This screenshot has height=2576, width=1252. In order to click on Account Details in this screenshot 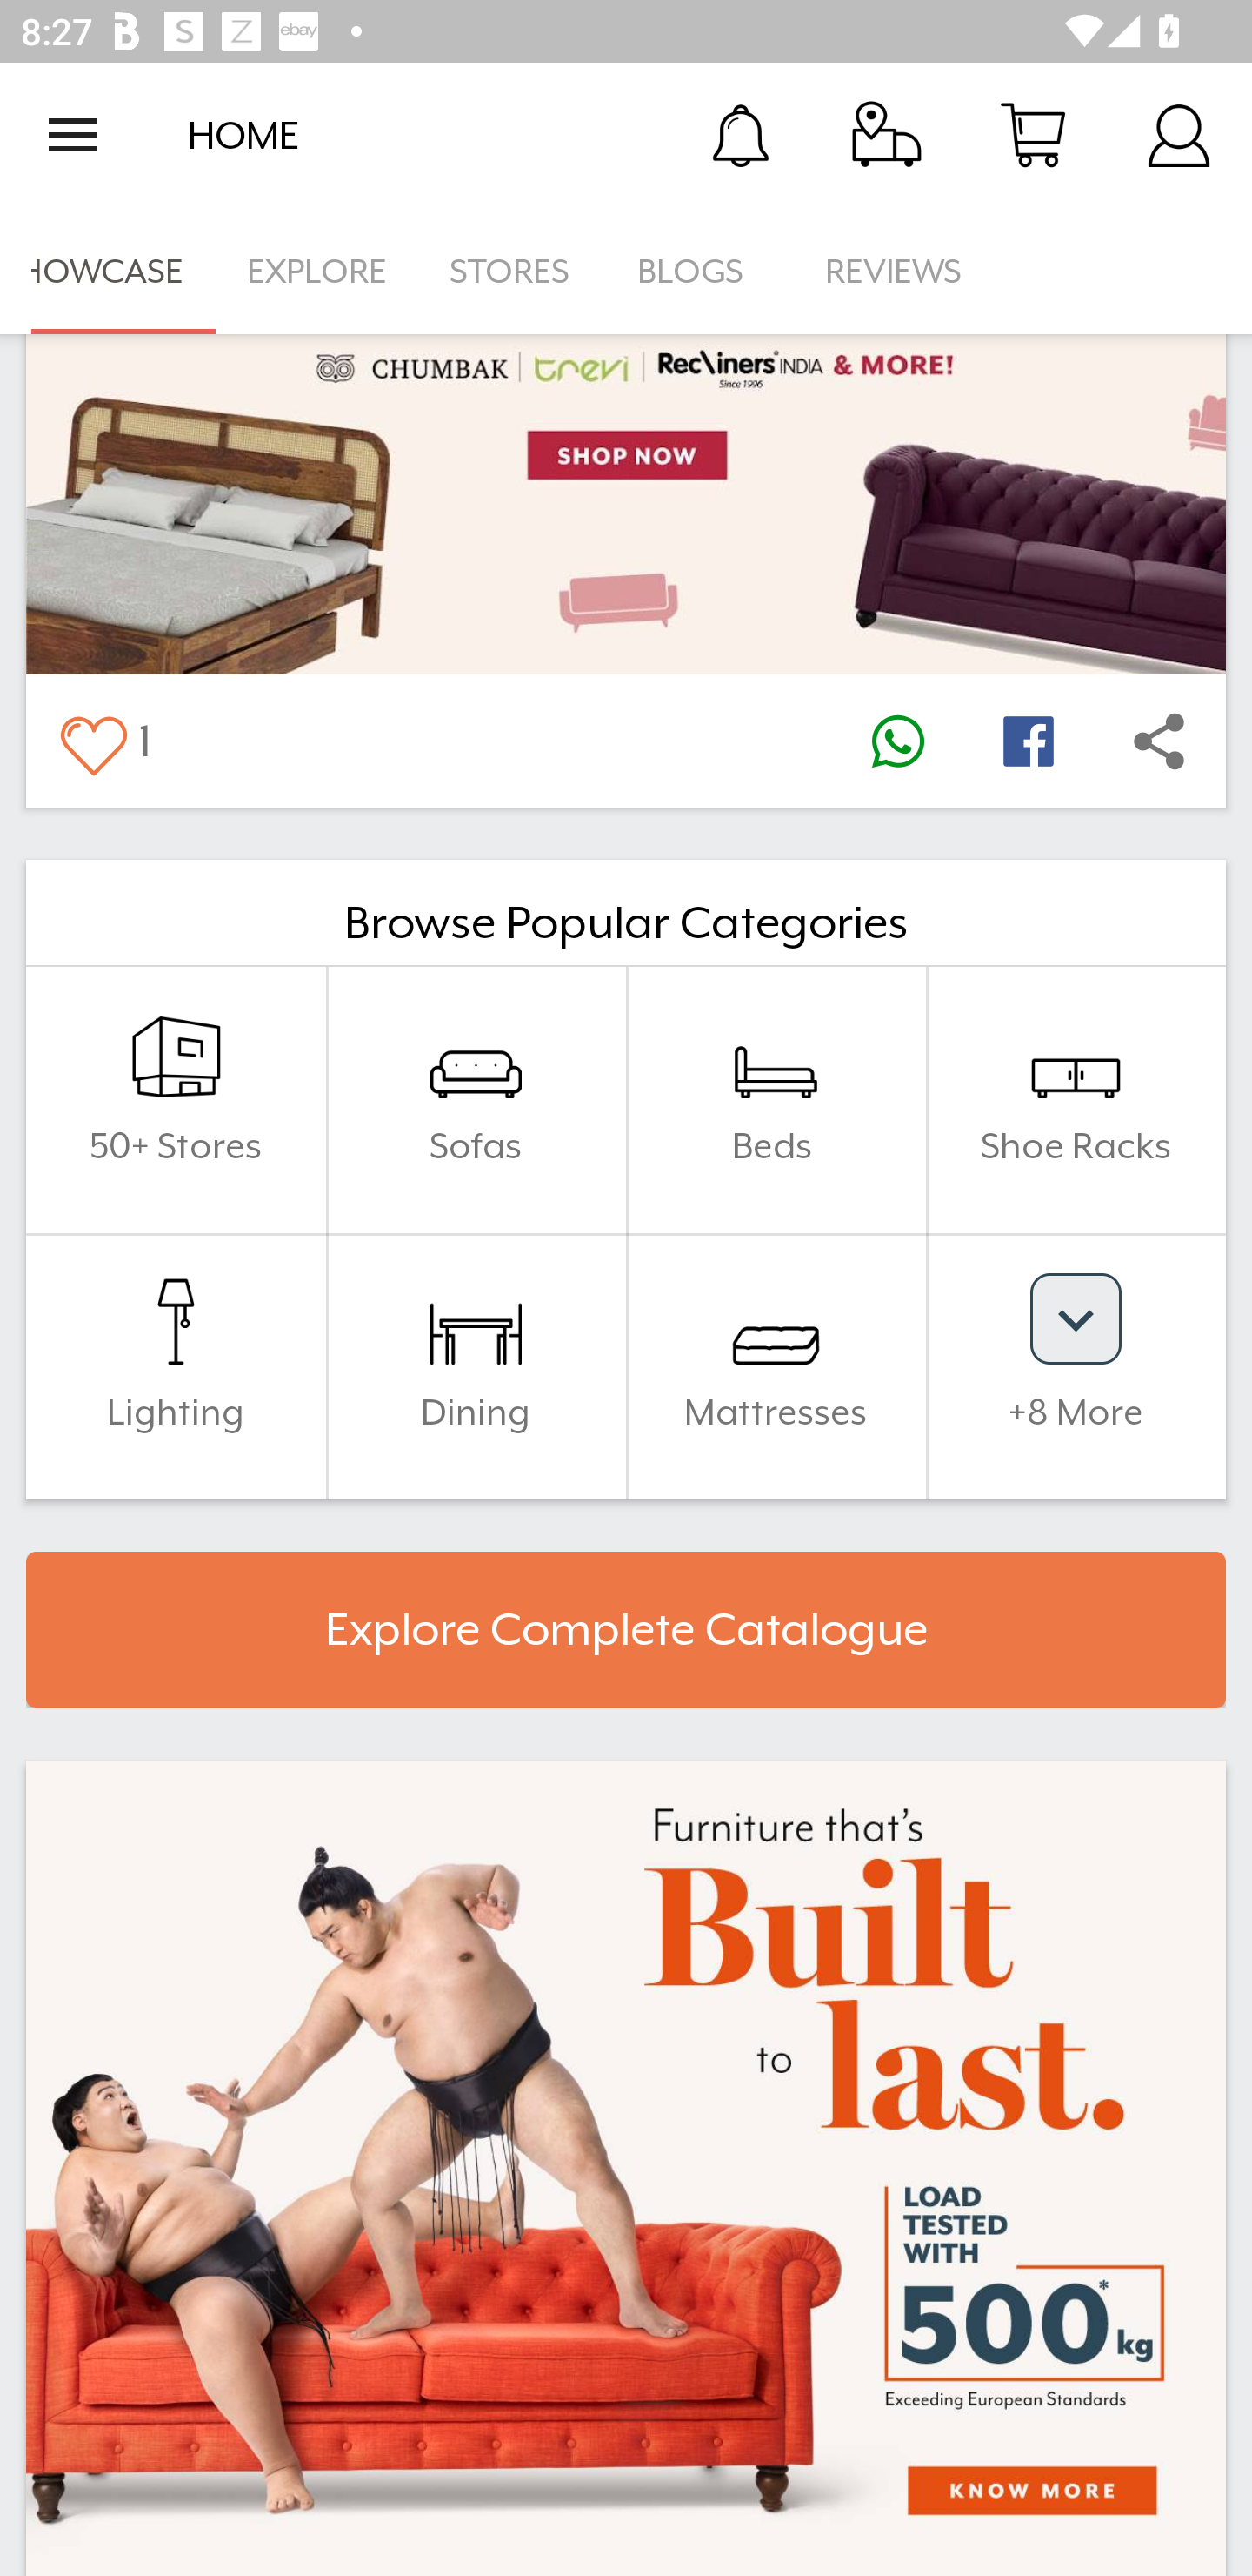, I will do `click(1179, 134)`.